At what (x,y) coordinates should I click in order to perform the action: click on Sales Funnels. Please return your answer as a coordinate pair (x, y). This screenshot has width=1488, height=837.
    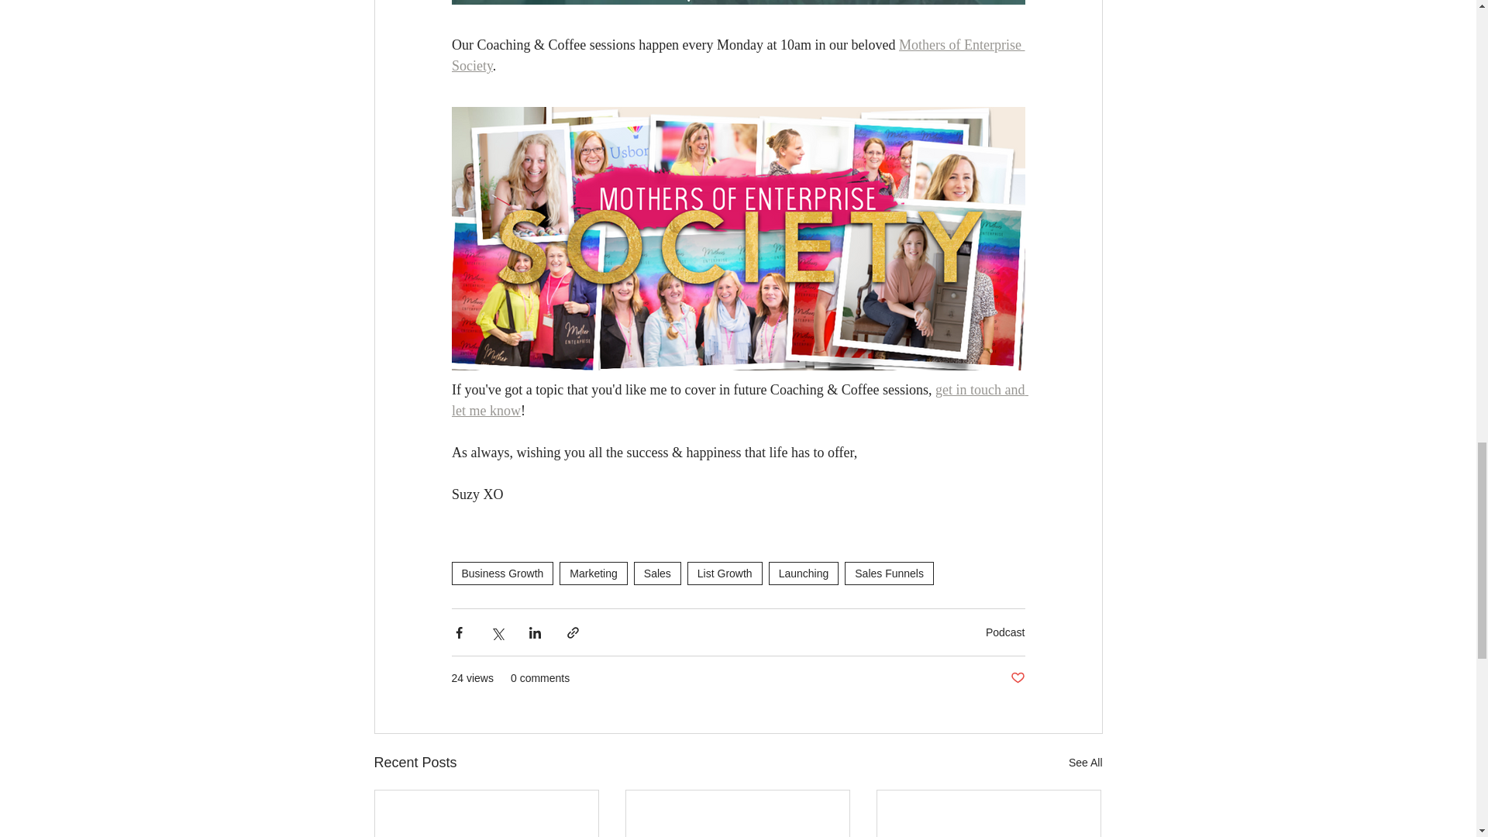
    Looking at the image, I should click on (890, 573).